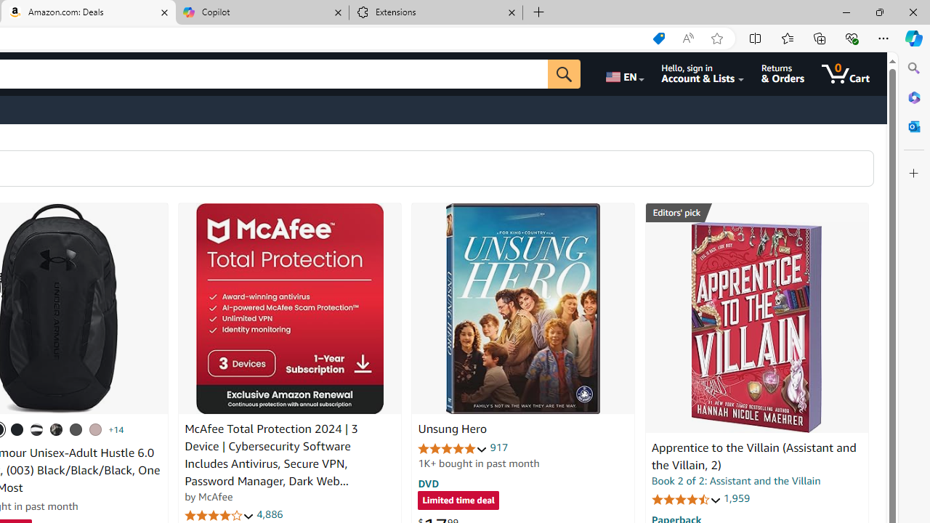 The image size is (930, 523). What do you see at coordinates (262, 13) in the screenshot?
I see `Copilot` at bounding box center [262, 13].